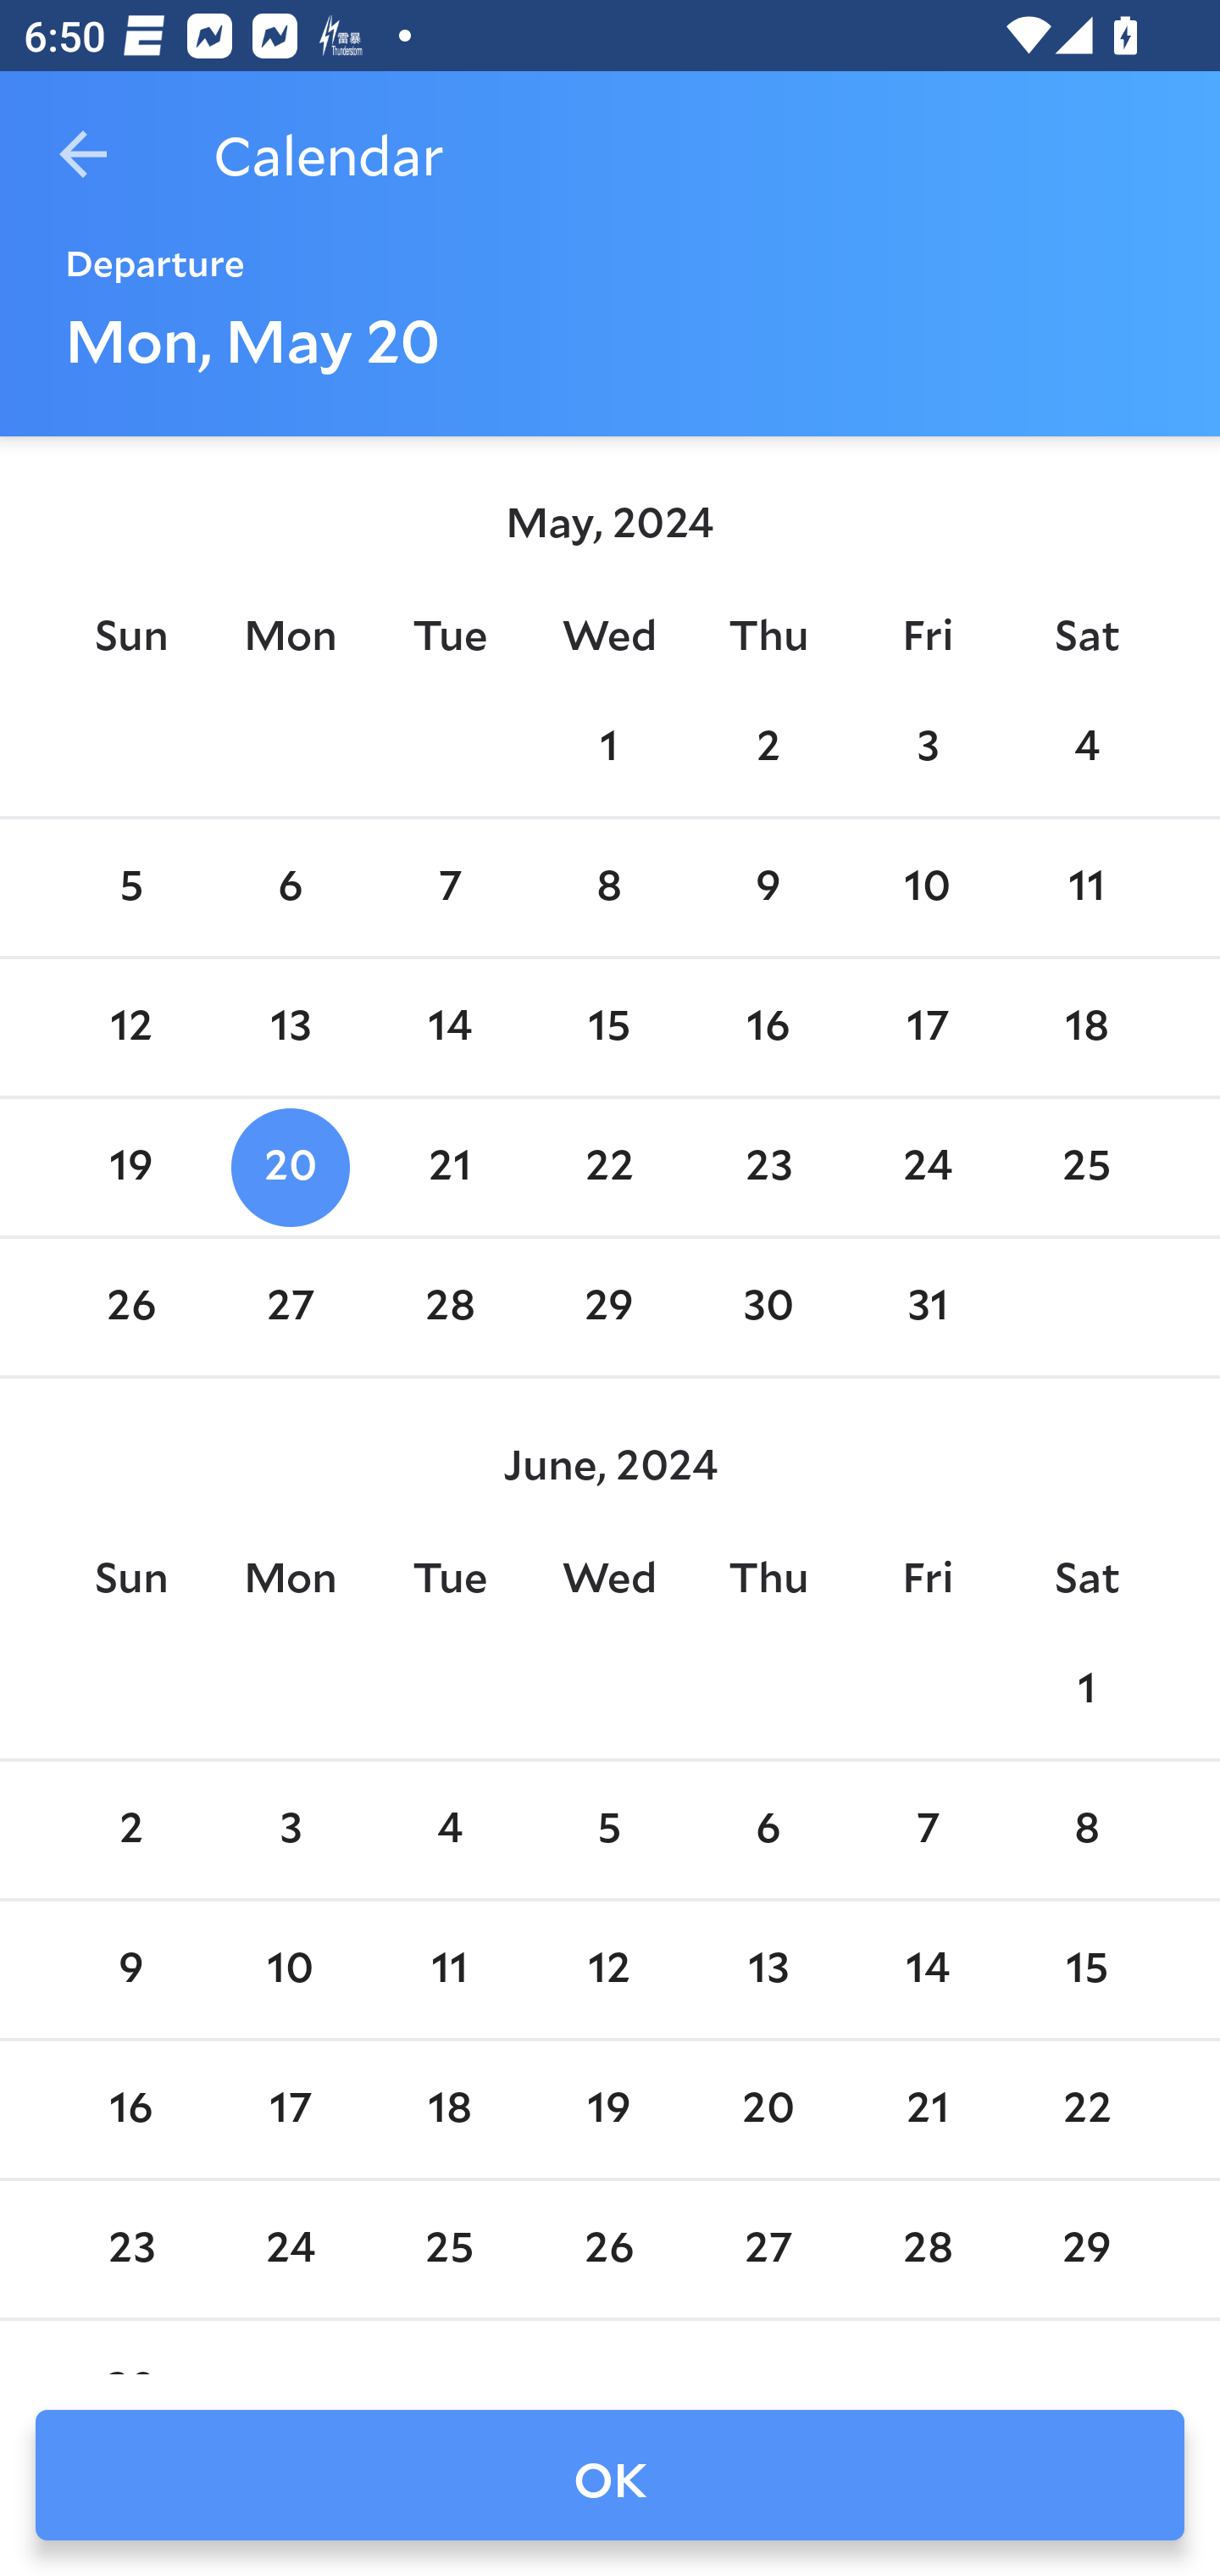  I want to click on 30, so click(768, 1308).